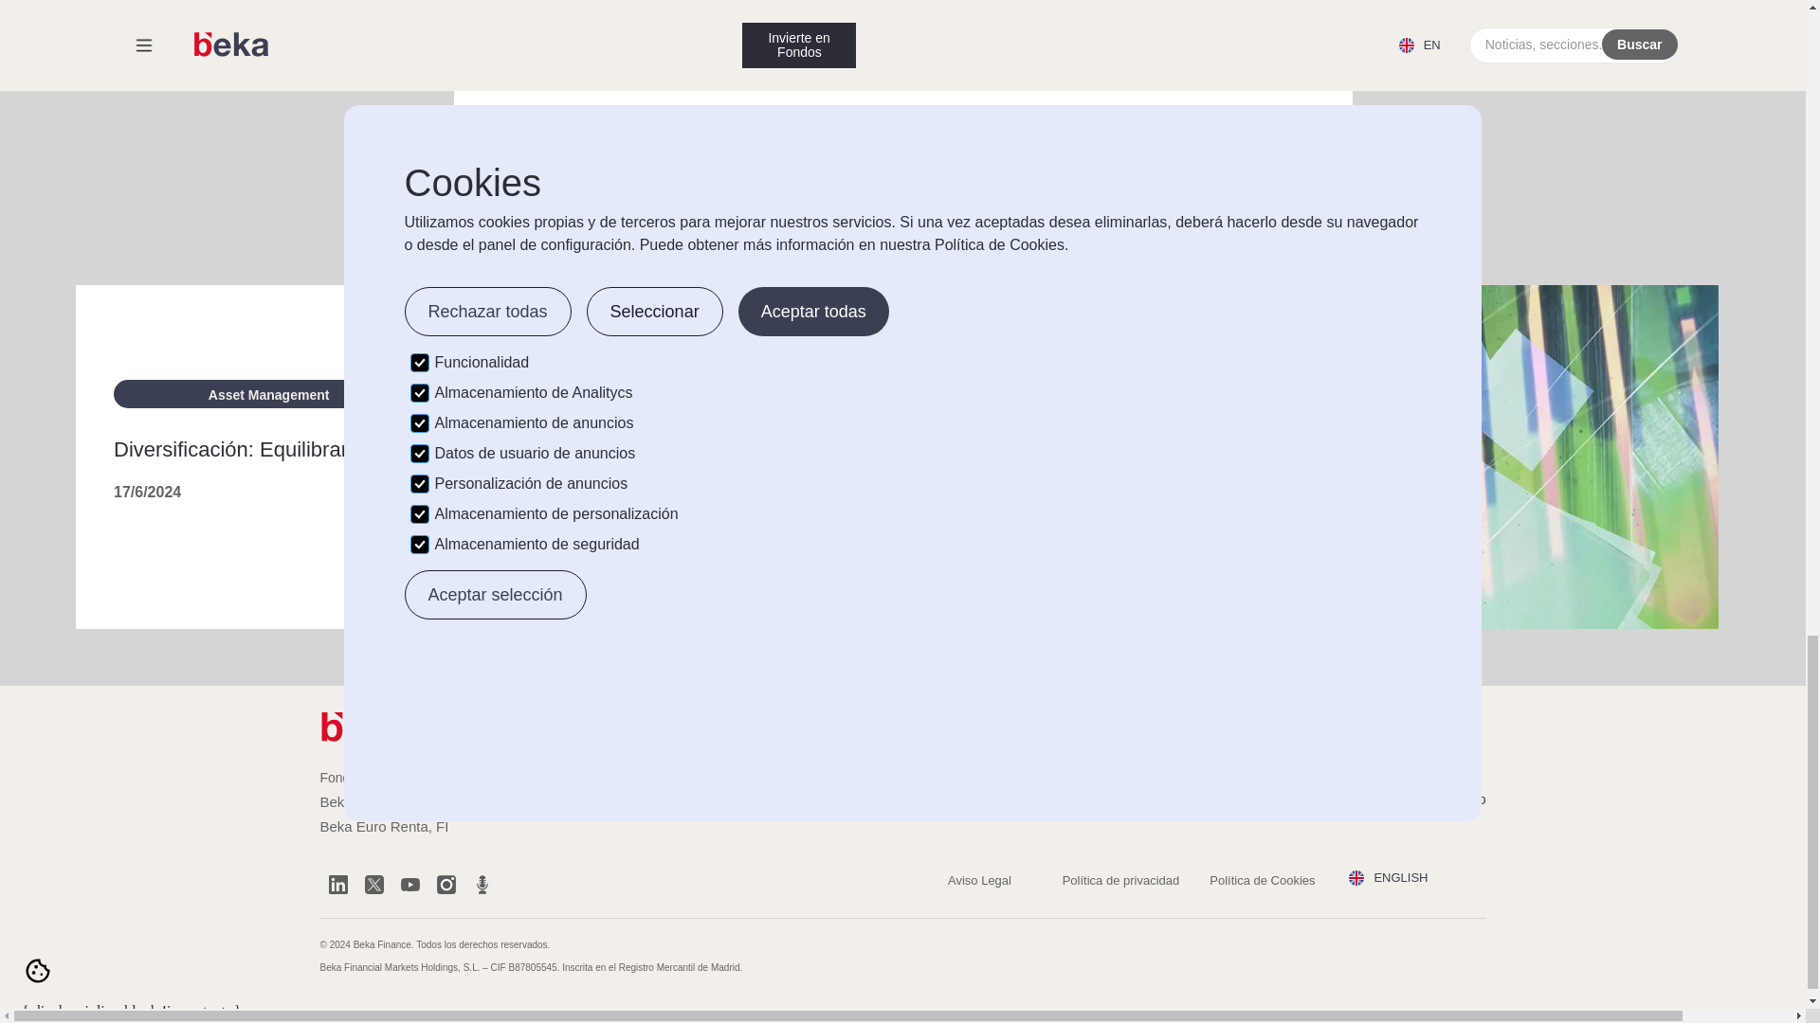 The image size is (1820, 1023). I want to click on Buscar, so click(1155, 725).